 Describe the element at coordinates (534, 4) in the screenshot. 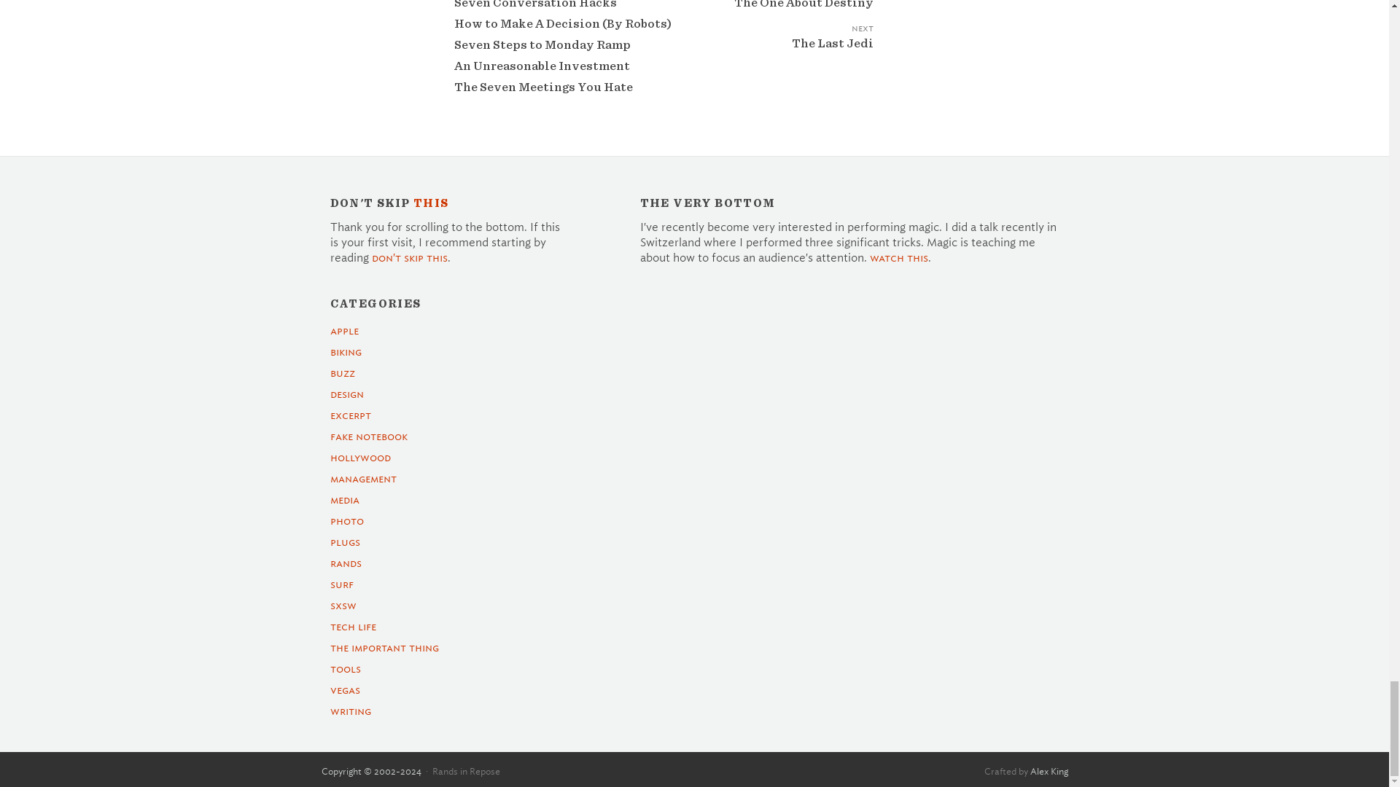

I see `Seven Conversation Hacks` at that location.